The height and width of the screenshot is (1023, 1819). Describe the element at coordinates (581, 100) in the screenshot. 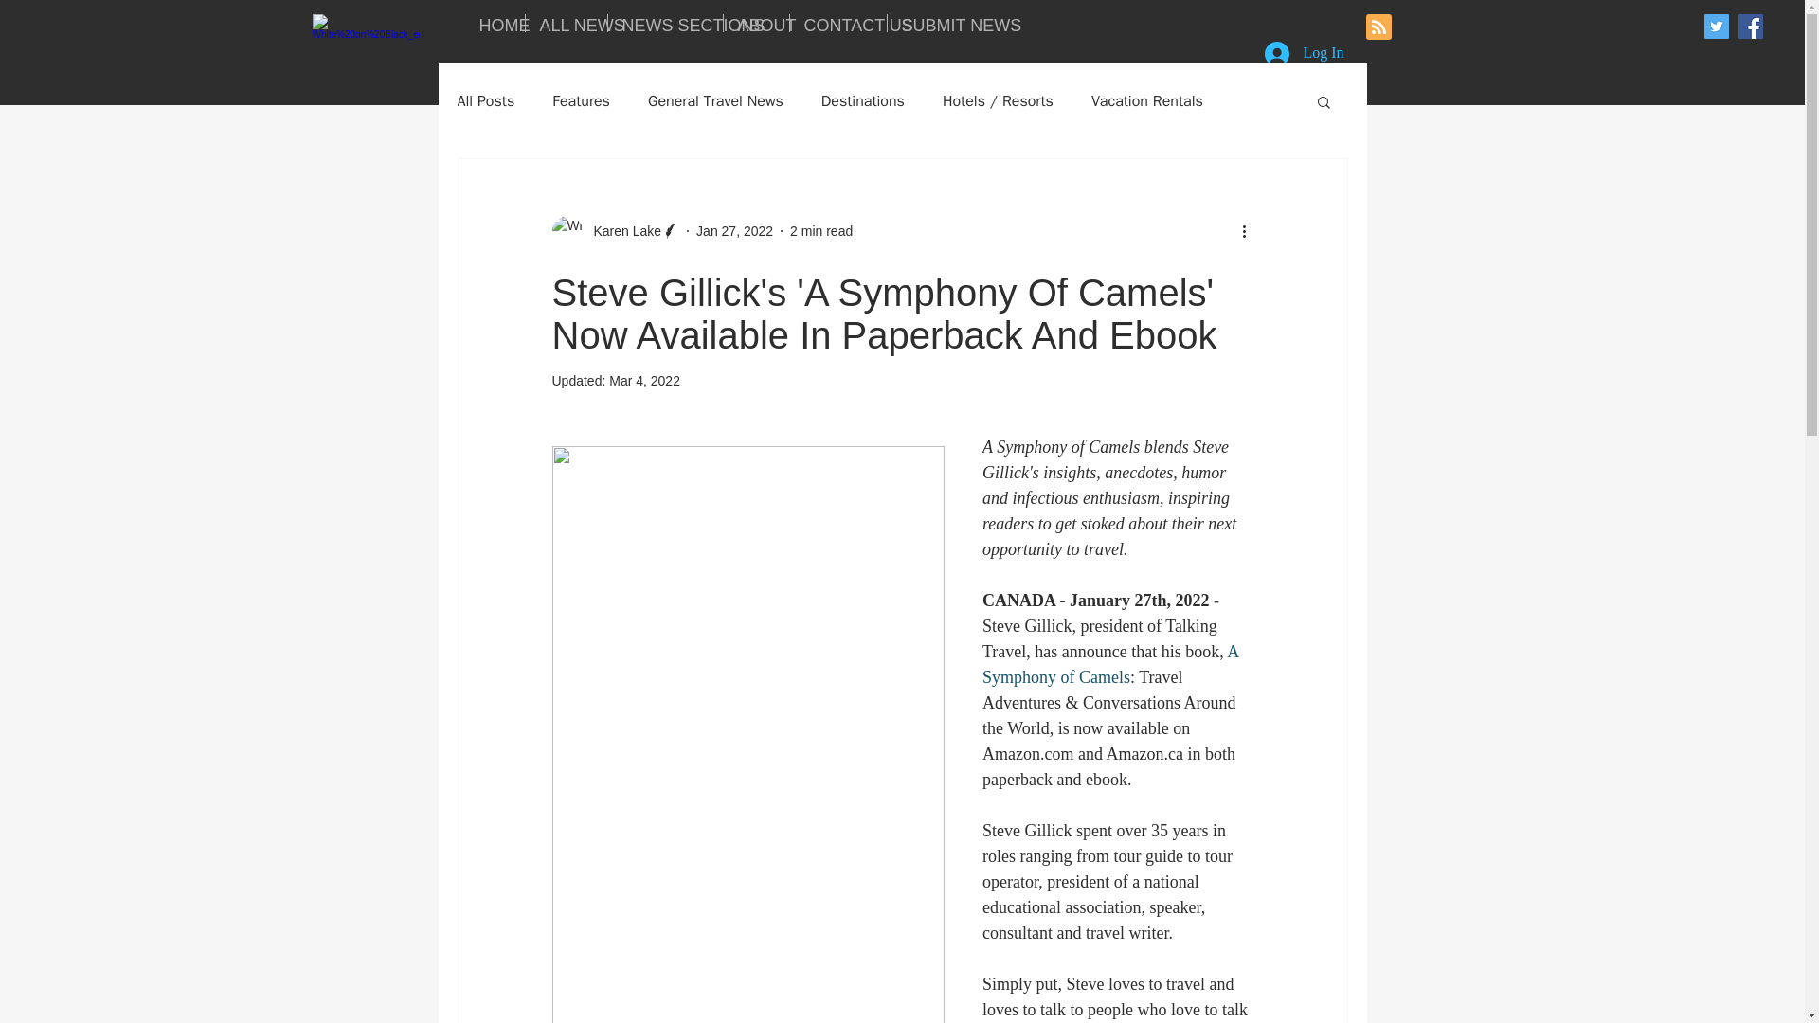

I see `Features` at that location.